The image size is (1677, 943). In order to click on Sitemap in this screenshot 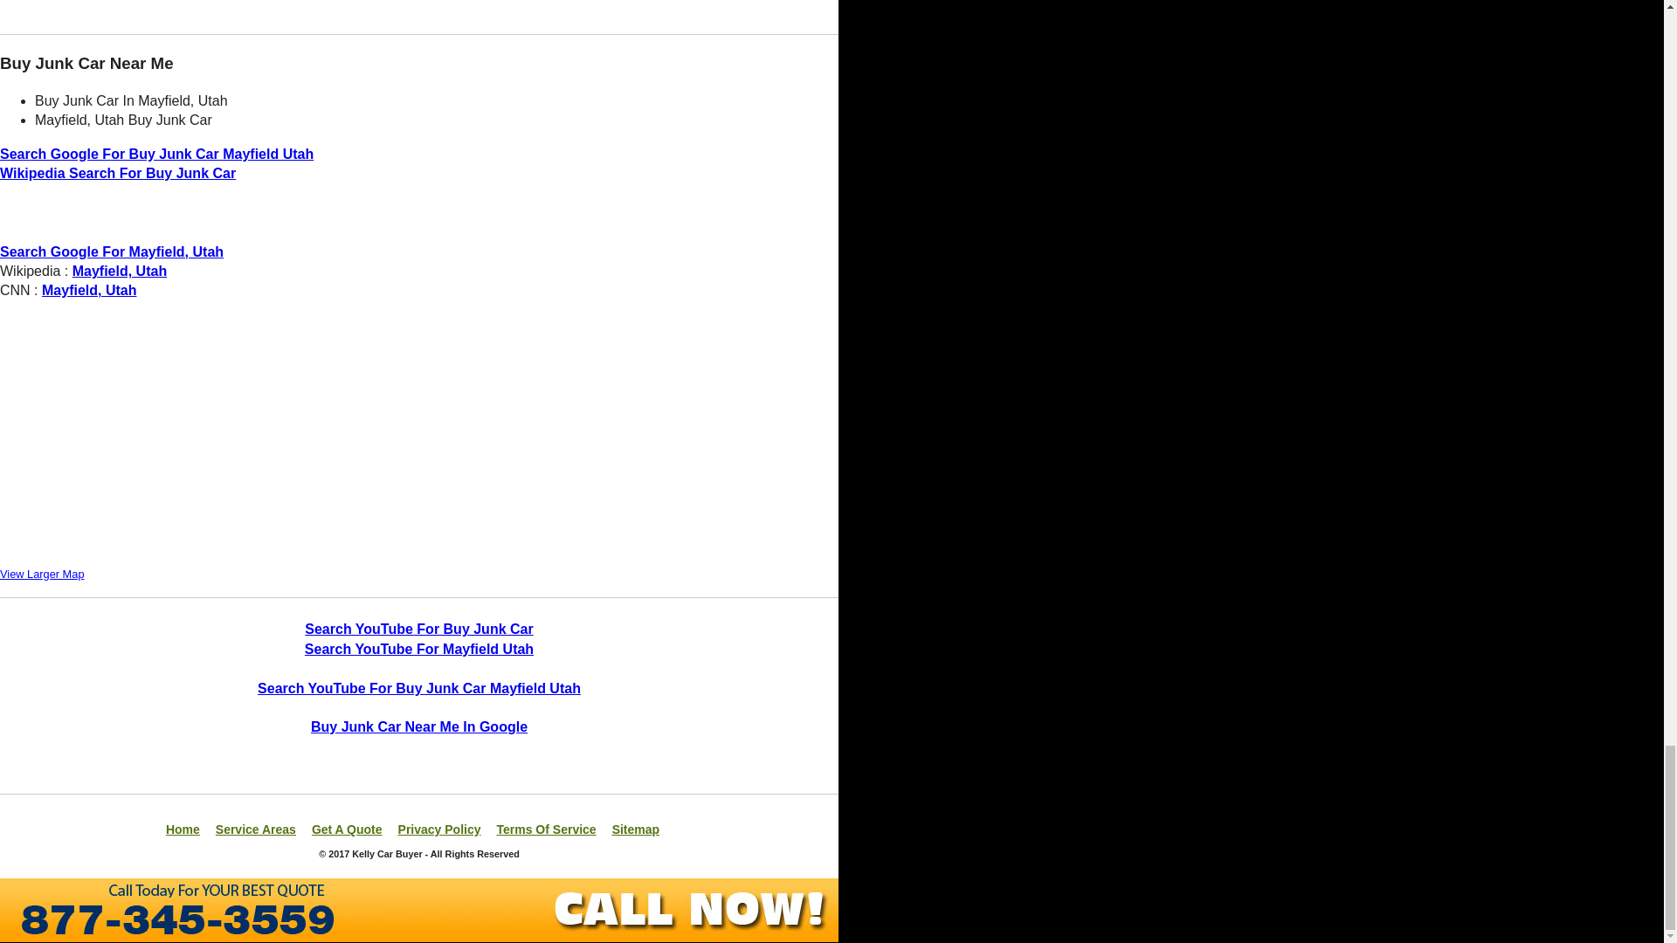, I will do `click(635, 829)`.